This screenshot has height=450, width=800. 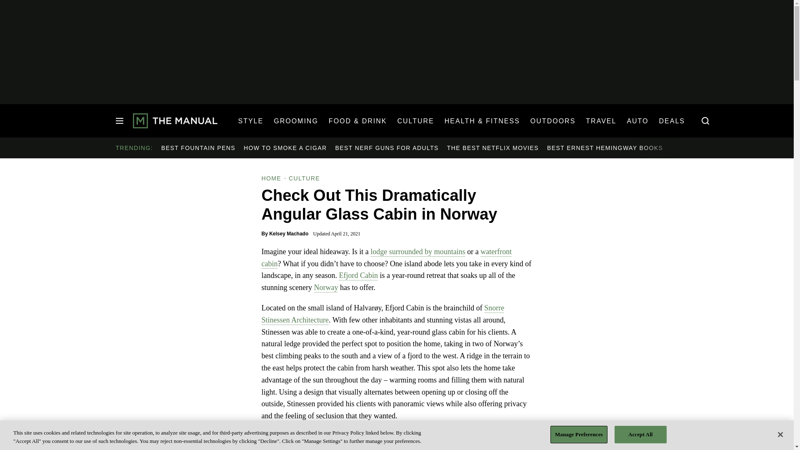 What do you see at coordinates (601, 121) in the screenshot?
I see `TRAVEL` at bounding box center [601, 121].